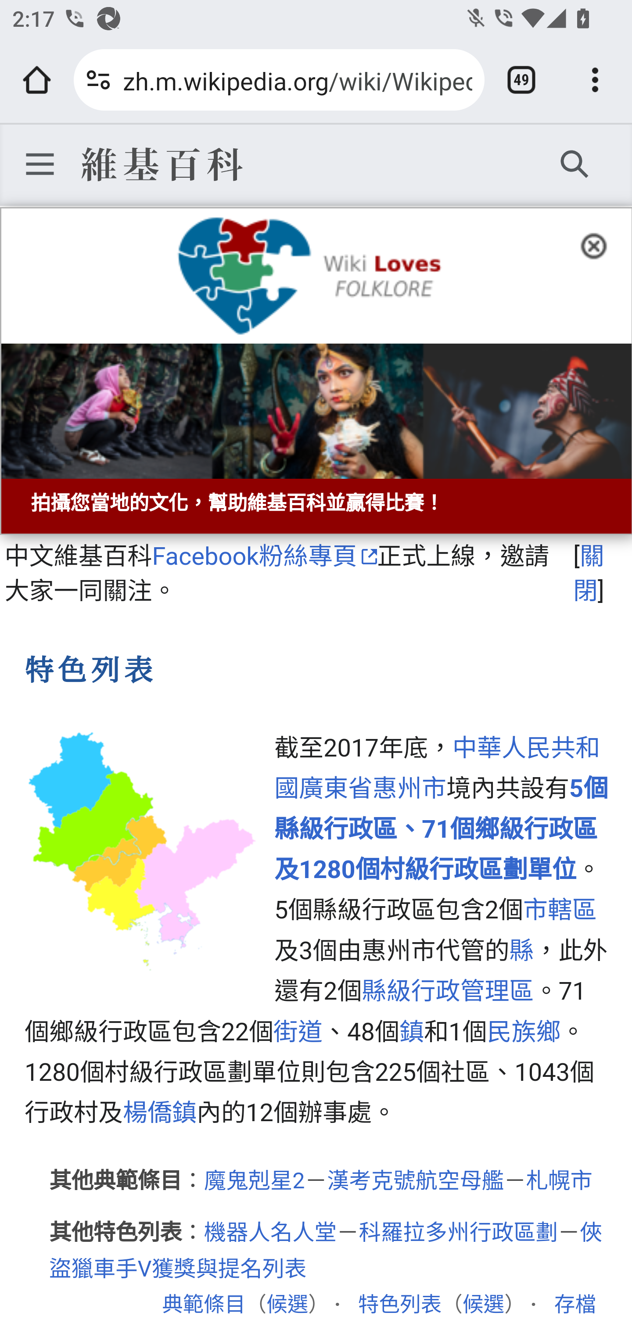  What do you see at coordinates (589, 574) in the screenshot?
I see `關閉` at bounding box center [589, 574].